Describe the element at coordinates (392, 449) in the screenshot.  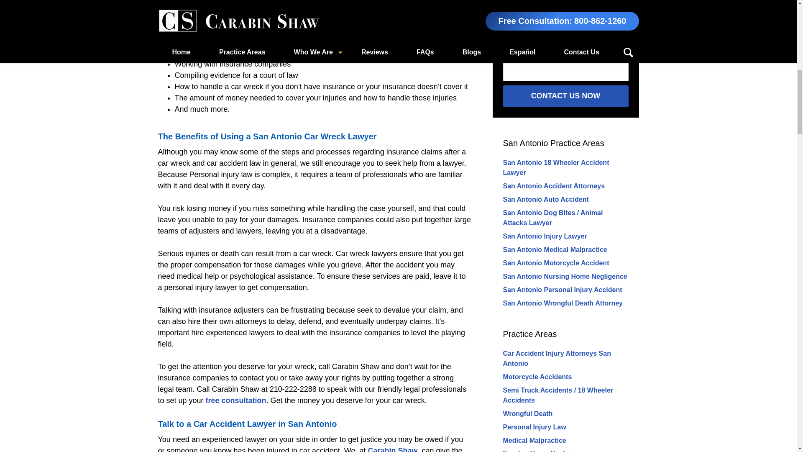
I see `Carabin Shaw` at that location.